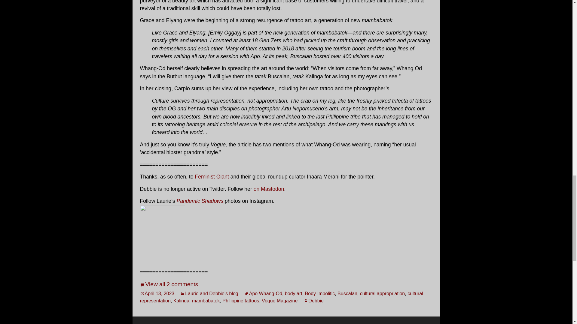  What do you see at coordinates (209, 293) in the screenshot?
I see `Laurie and Debbie's blog` at bounding box center [209, 293].